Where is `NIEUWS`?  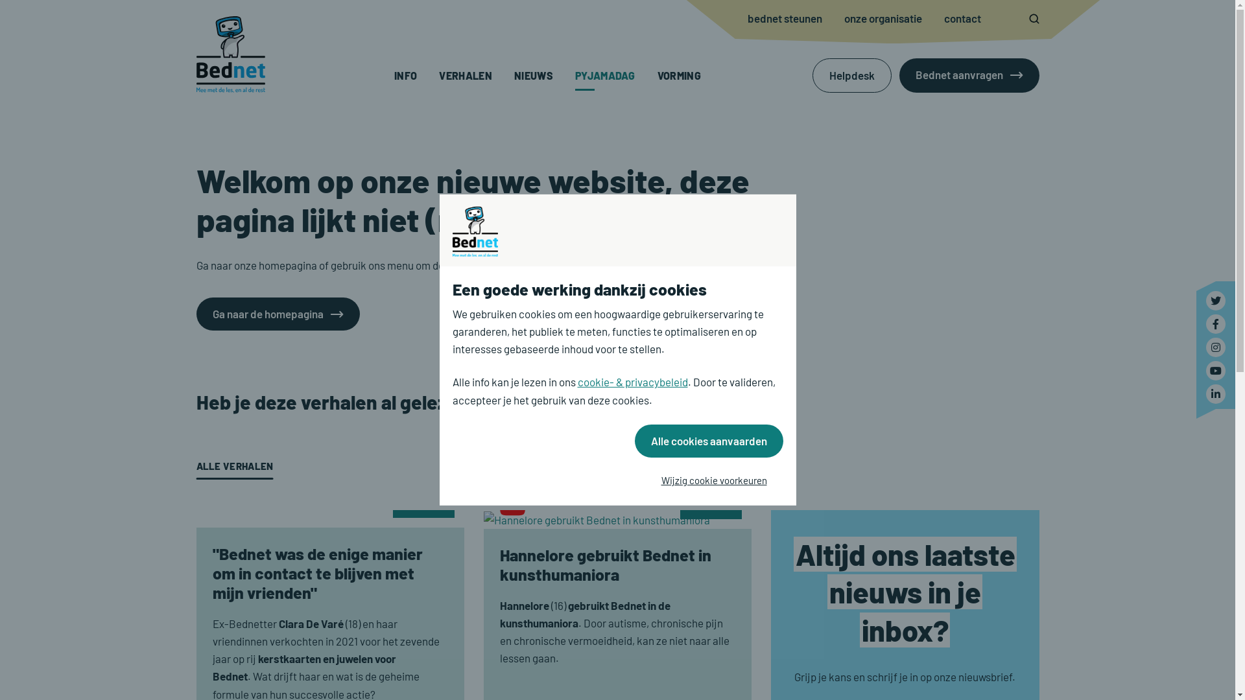
NIEUWS is located at coordinates (534, 75).